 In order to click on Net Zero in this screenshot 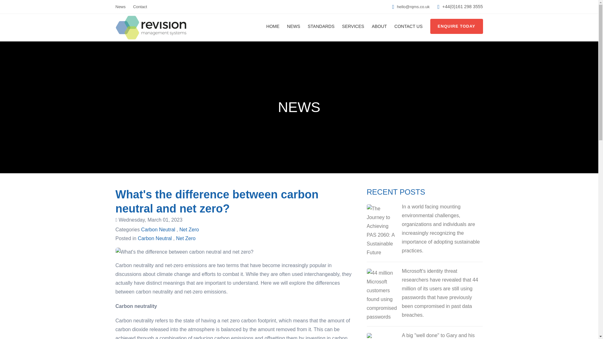, I will do `click(189, 229)`.